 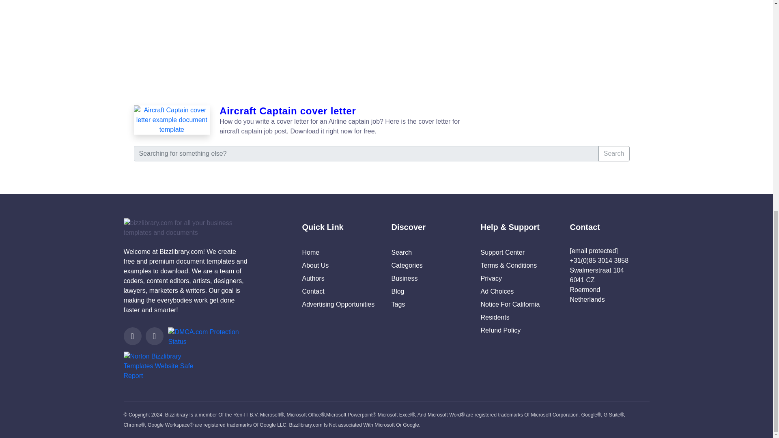 What do you see at coordinates (132, 336) in the screenshot?
I see `Twitter` at bounding box center [132, 336].